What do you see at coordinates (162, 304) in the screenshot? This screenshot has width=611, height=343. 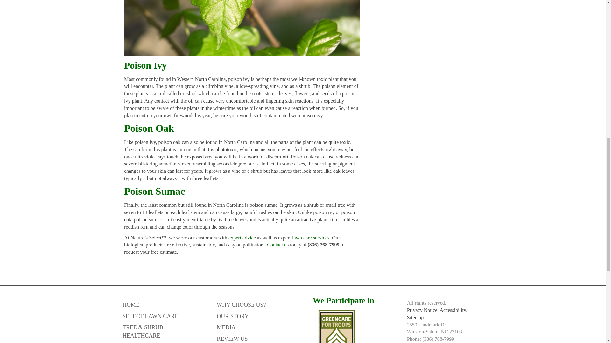 I see `Home` at bounding box center [162, 304].